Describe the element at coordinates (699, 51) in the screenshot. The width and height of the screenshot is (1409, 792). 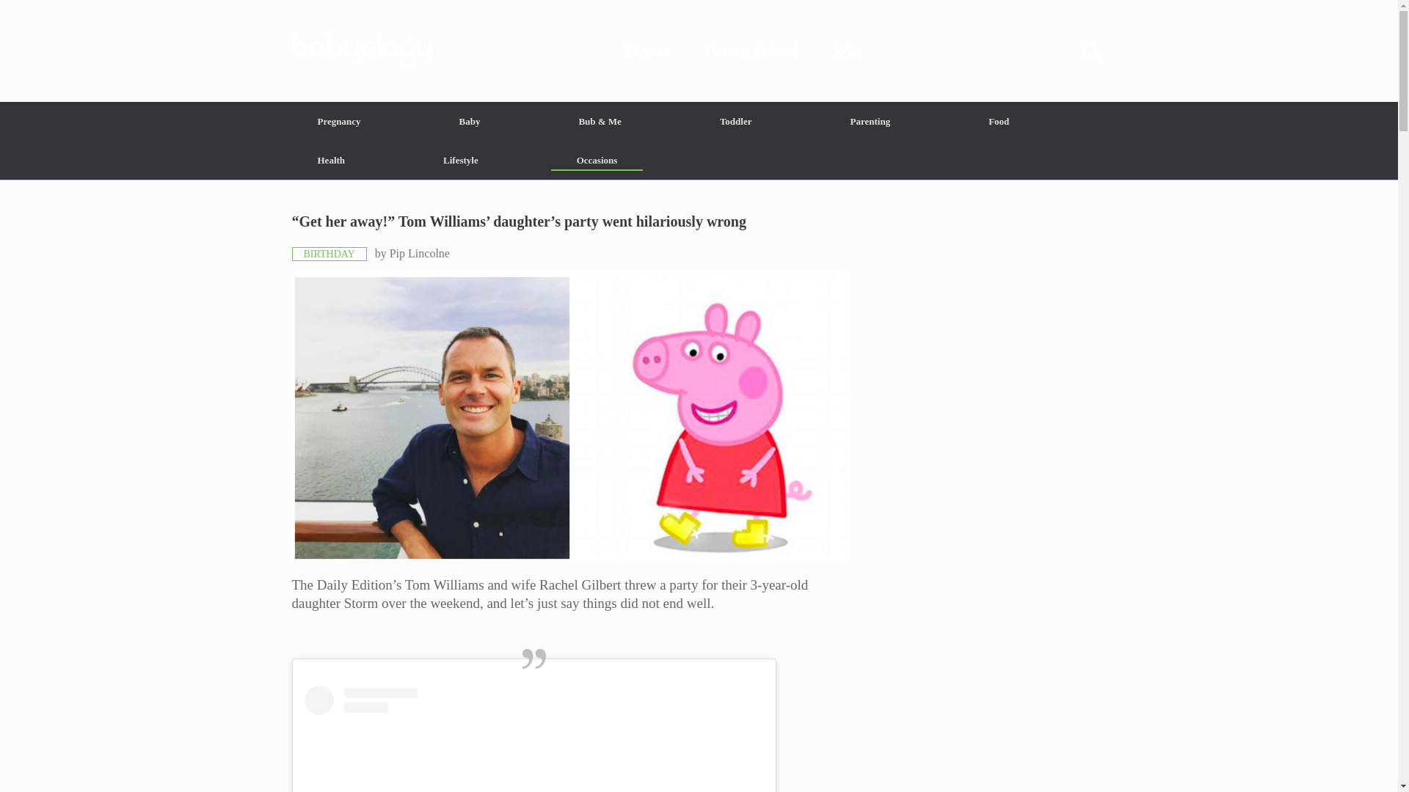
I see `Babyology` at that location.